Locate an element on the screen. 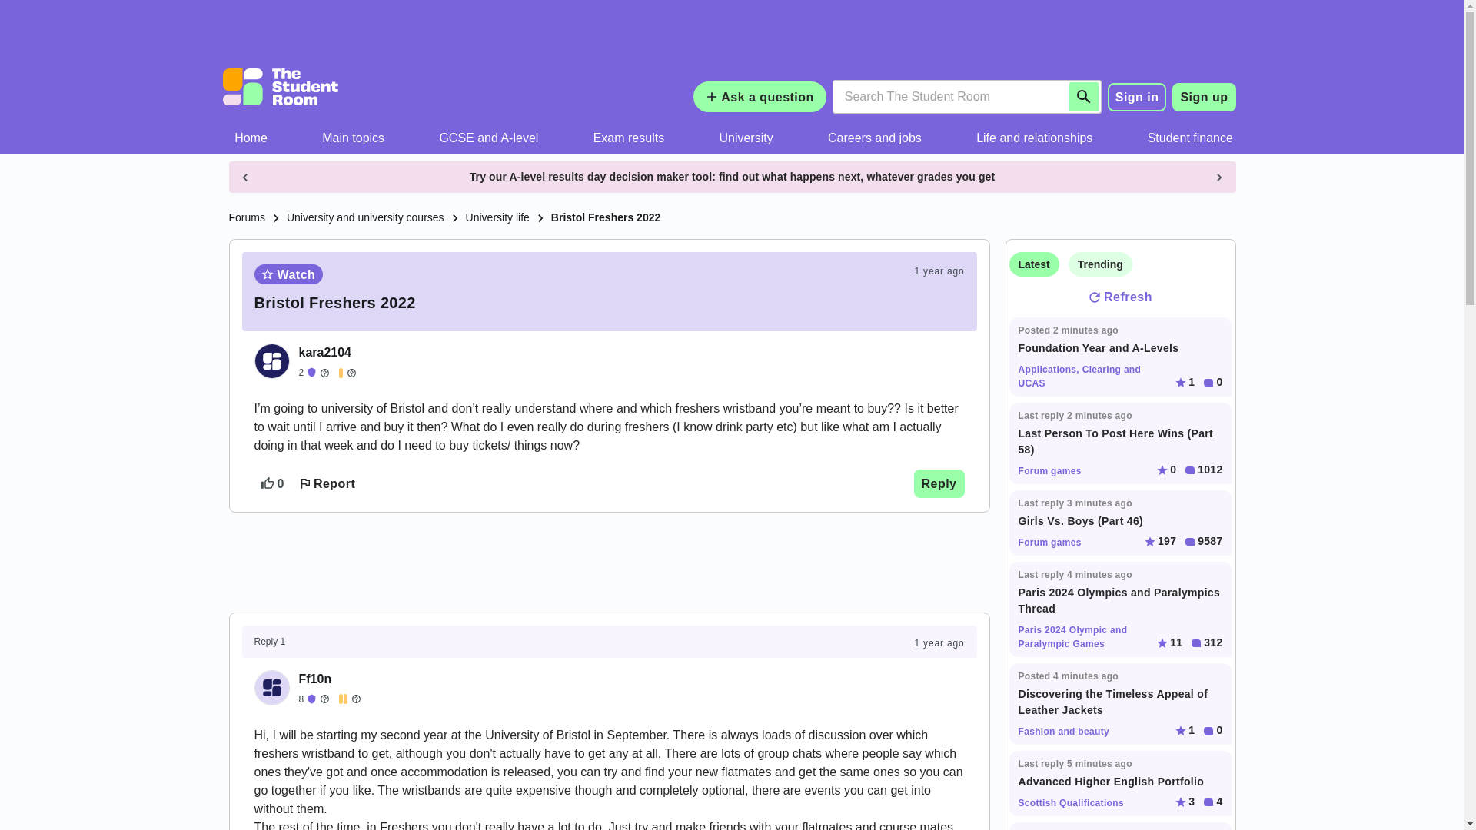 This screenshot has width=1476, height=830. Sign up is located at coordinates (1204, 97).